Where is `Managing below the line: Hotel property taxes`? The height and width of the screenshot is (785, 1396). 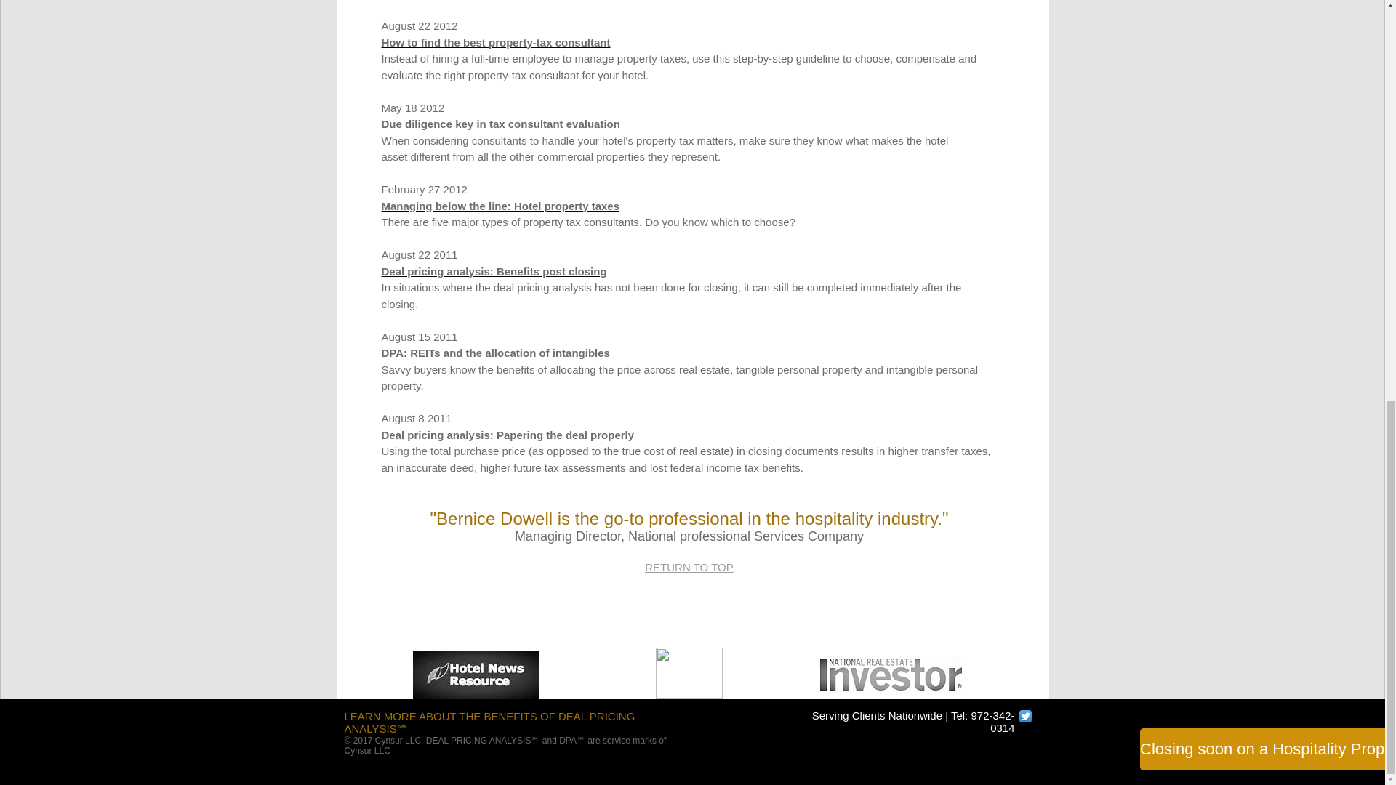 Managing below the line: Hotel property taxes is located at coordinates (500, 206).